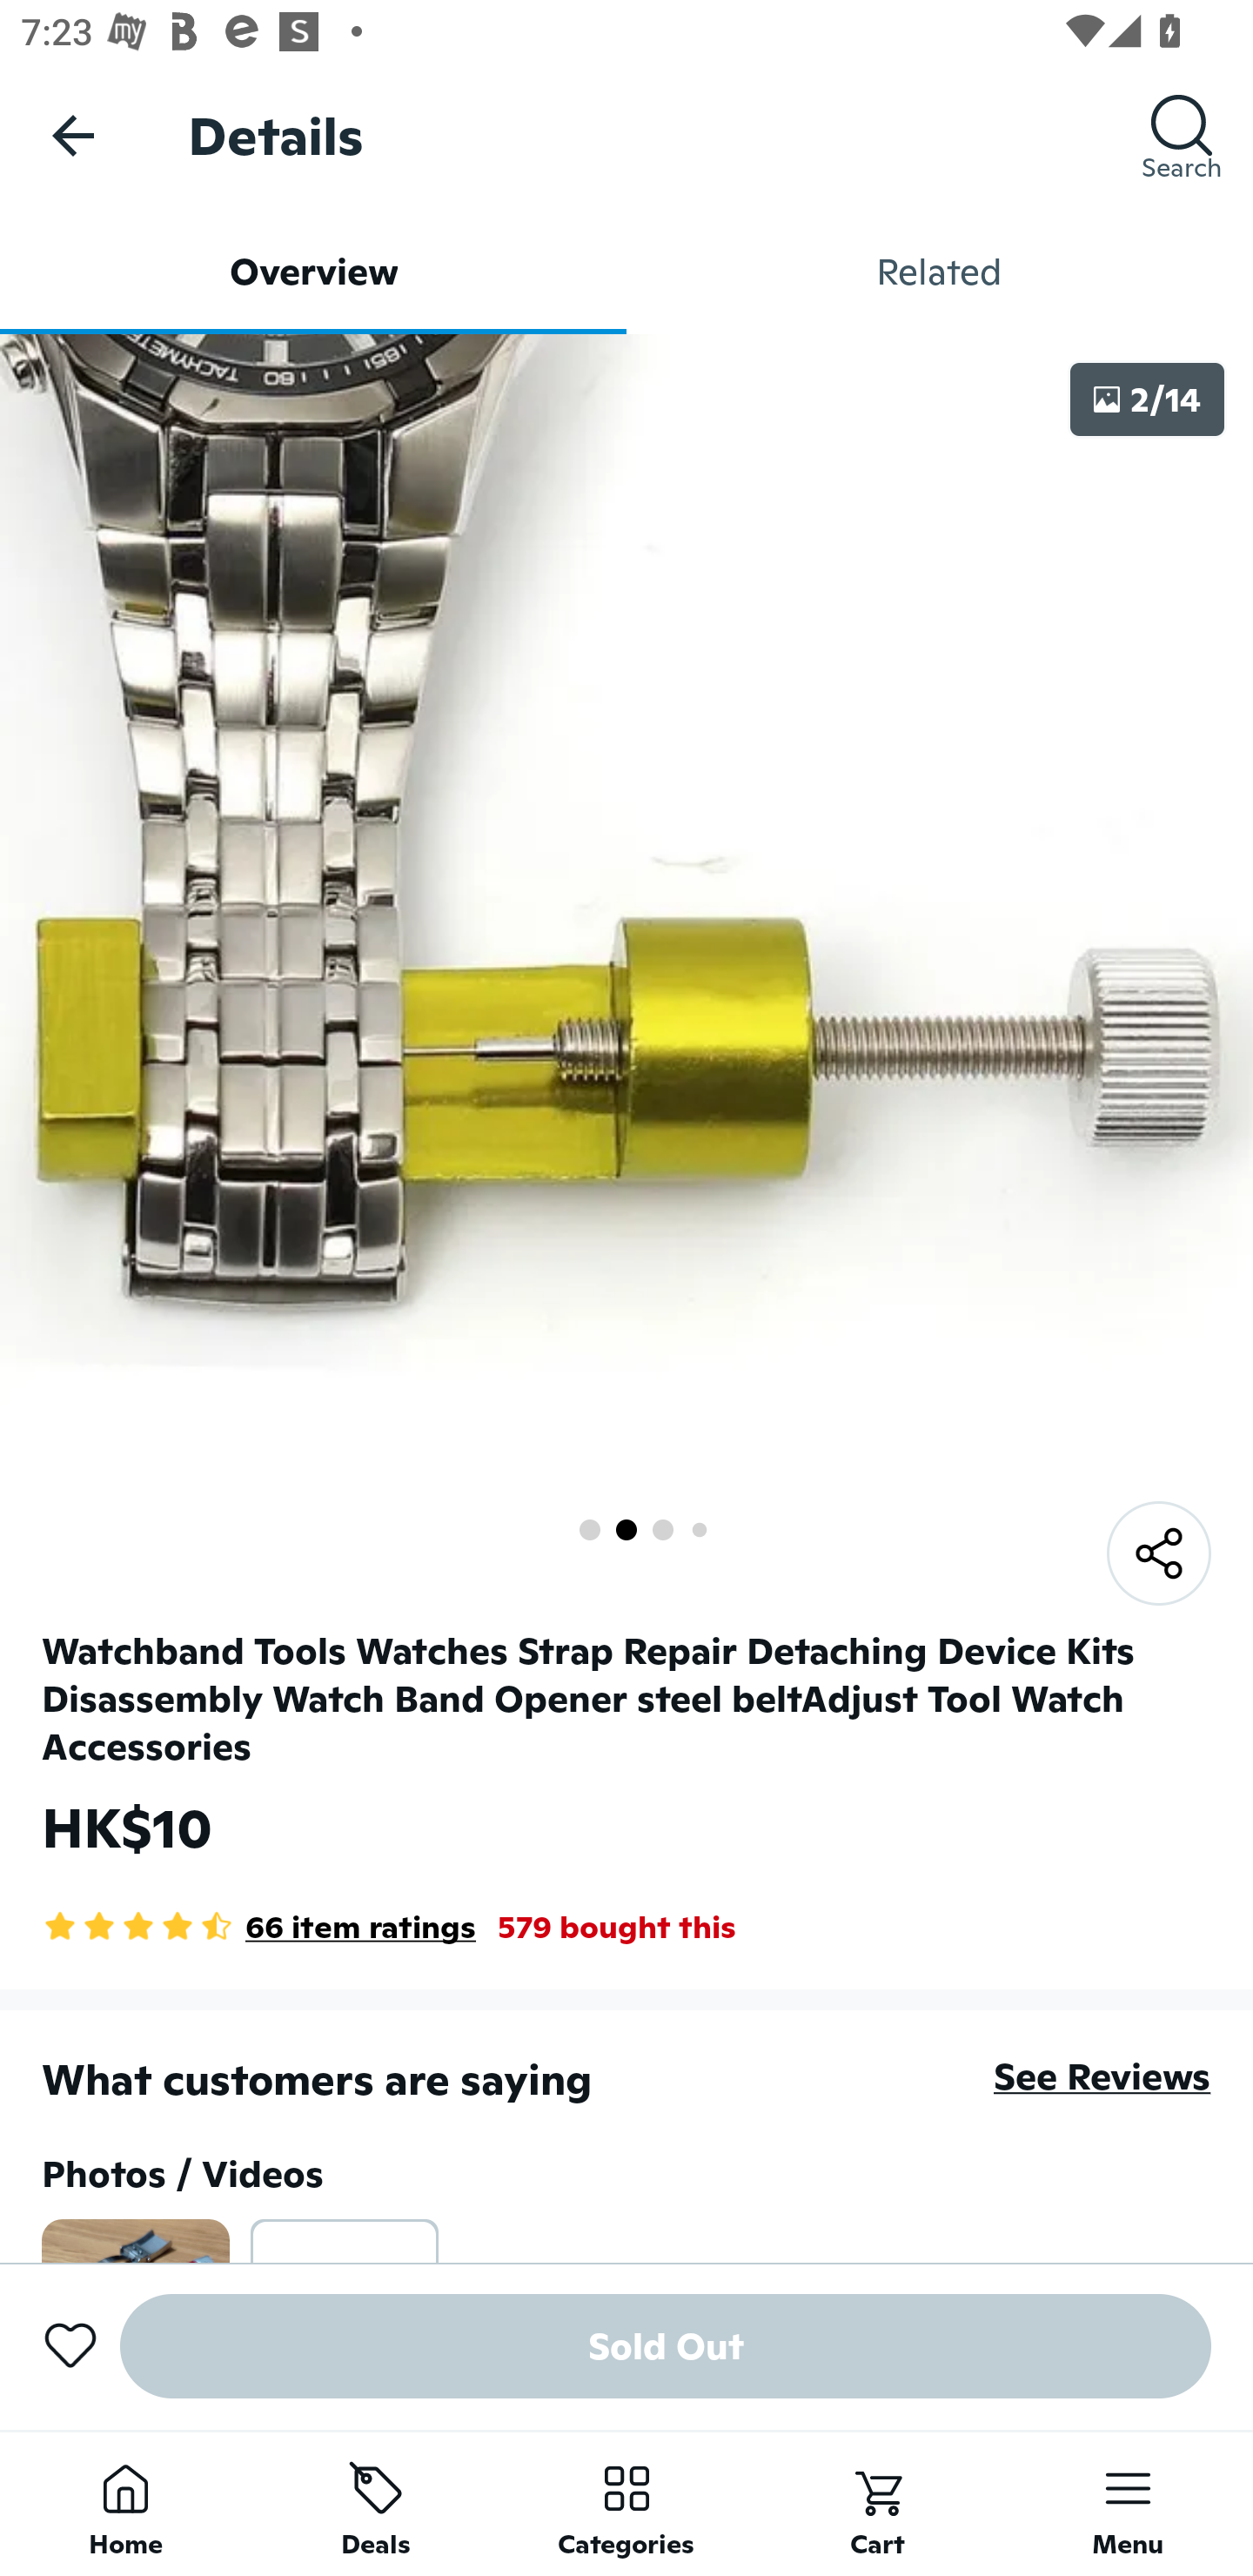 This screenshot has width=1253, height=2576. What do you see at coordinates (376, 2503) in the screenshot?
I see `Deals` at bounding box center [376, 2503].